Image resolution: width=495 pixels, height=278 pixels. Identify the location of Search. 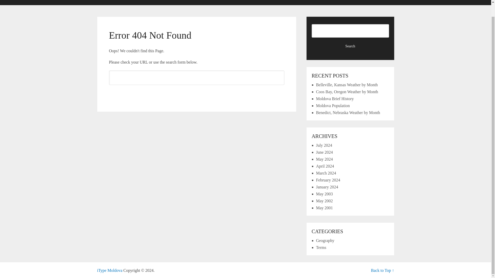
(196, 94).